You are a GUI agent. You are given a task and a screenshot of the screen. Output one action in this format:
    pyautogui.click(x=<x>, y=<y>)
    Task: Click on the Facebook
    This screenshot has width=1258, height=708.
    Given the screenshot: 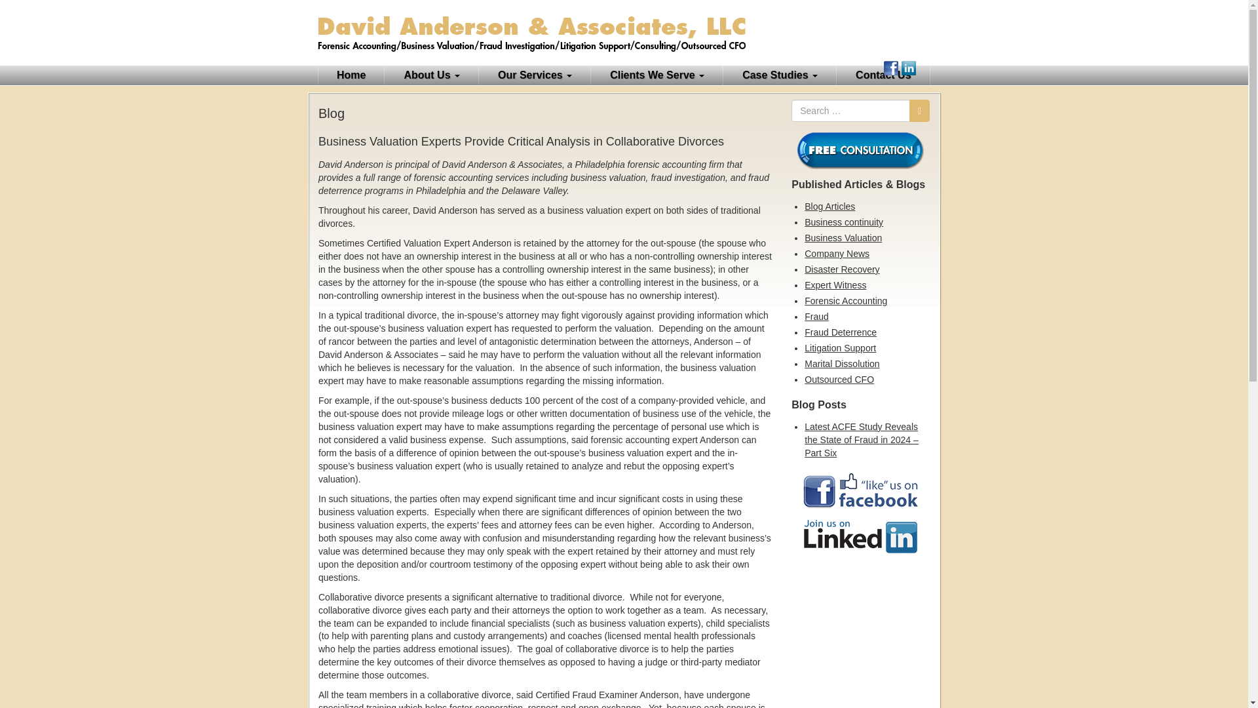 What is the action you would take?
    pyautogui.click(x=891, y=68)
    